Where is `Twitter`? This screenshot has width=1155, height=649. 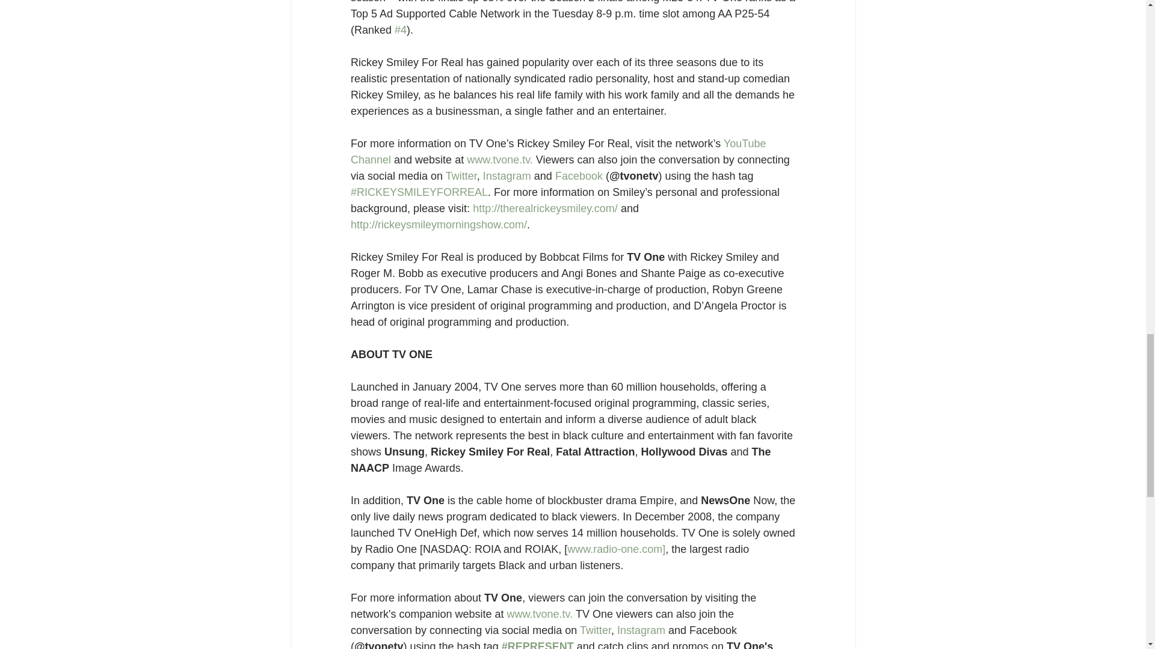
Twitter is located at coordinates (460, 175).